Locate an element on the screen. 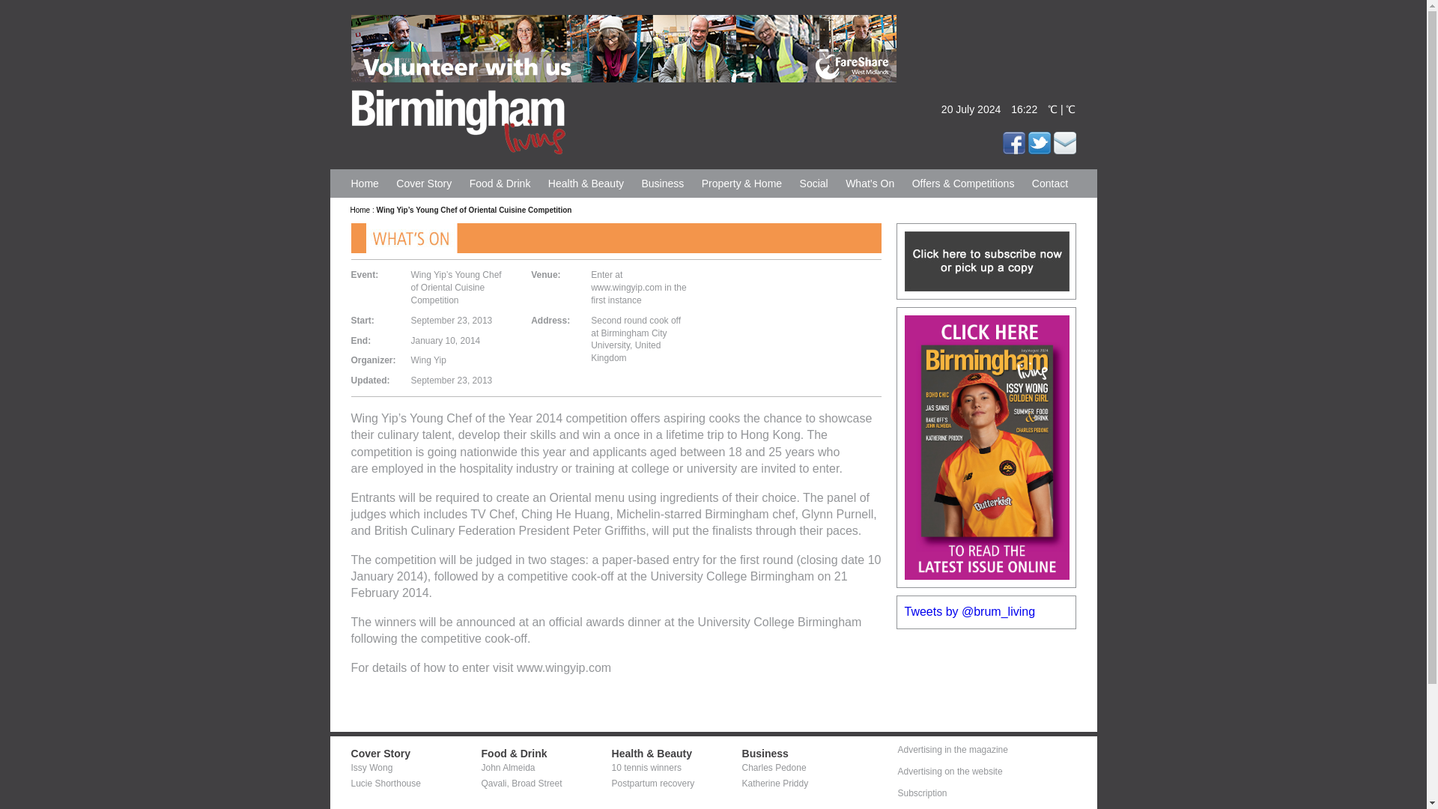 The height and width of the screenshot is (809, 1438). Issy Wong is located at coordinates (371, 768).